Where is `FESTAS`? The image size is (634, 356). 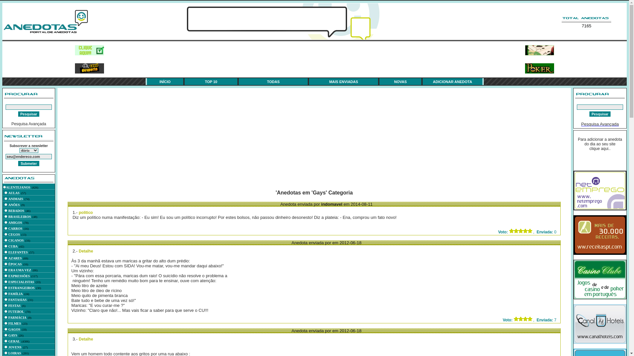 FESTAS is located at coordinates (15, 306).